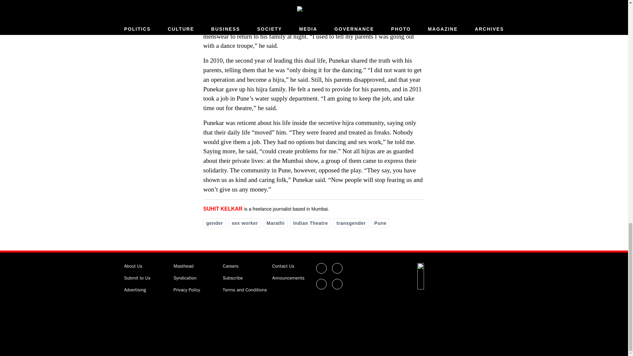 The image size is (633, 356). What do you see at coordinates (230, 266) in the screenshot?
I see `Careers` at bounding box center [230, 266].